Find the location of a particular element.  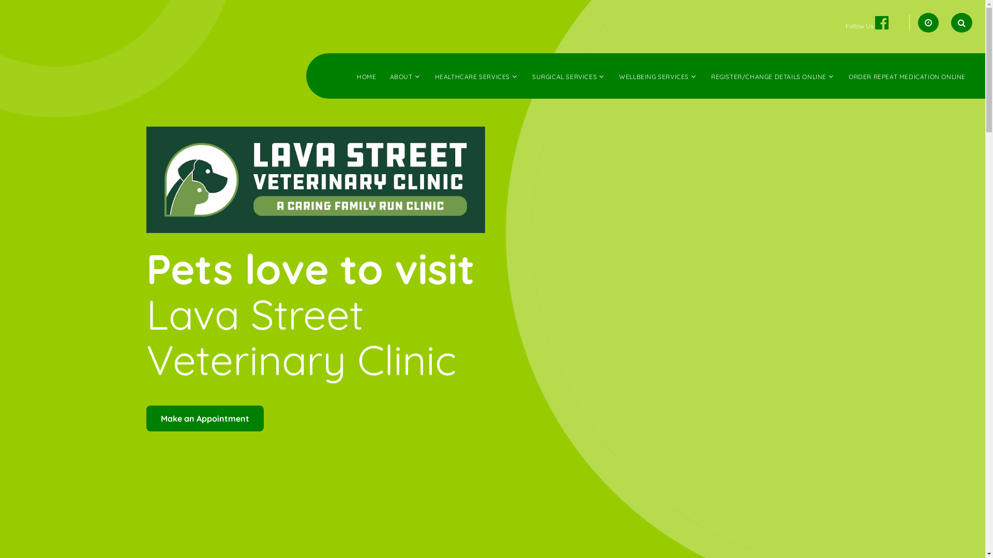

ORDER REPEAT MEDICATION ONLINE is located at coordinates (907, 76).